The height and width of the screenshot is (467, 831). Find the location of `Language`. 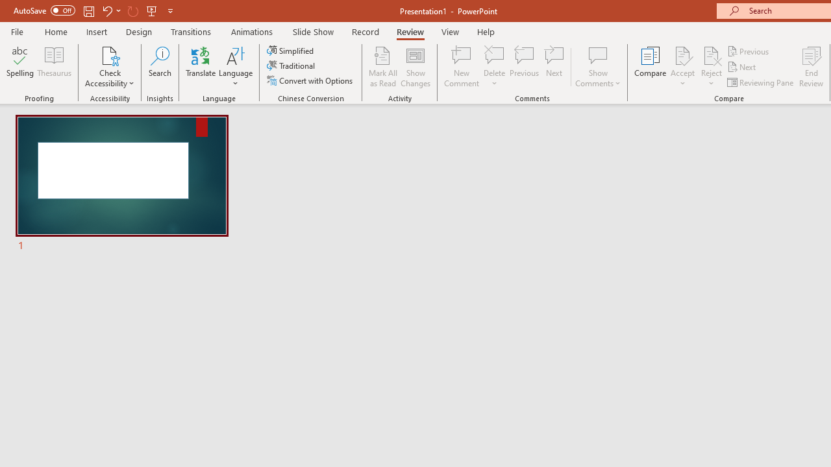

Language is located at coordinates (236, 66).